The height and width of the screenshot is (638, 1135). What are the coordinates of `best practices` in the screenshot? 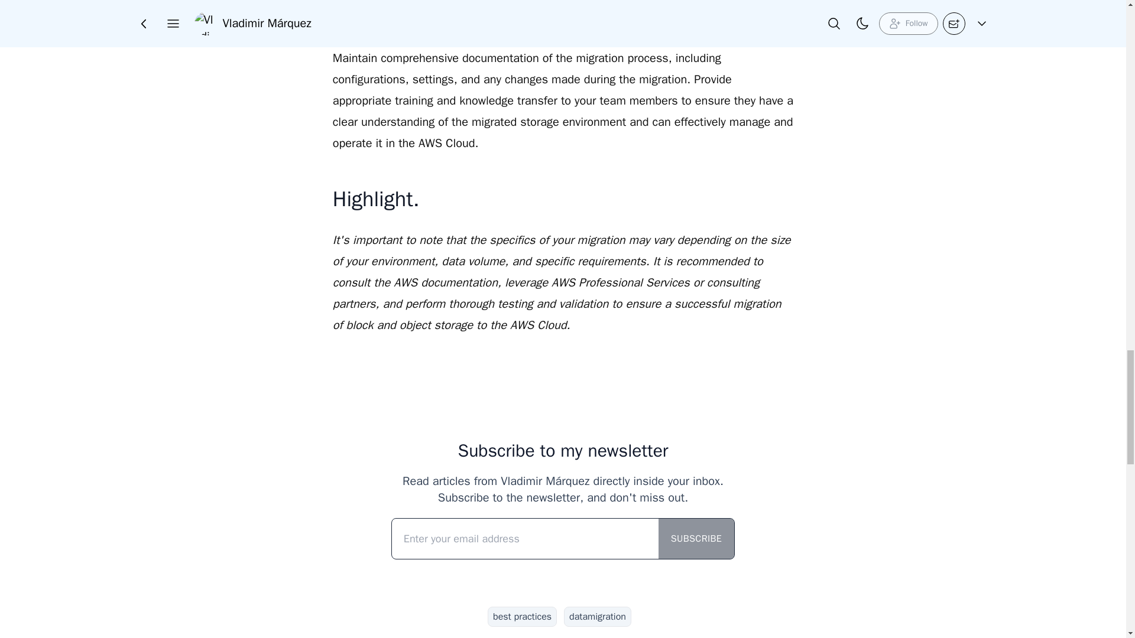 It's located at (523, 617).